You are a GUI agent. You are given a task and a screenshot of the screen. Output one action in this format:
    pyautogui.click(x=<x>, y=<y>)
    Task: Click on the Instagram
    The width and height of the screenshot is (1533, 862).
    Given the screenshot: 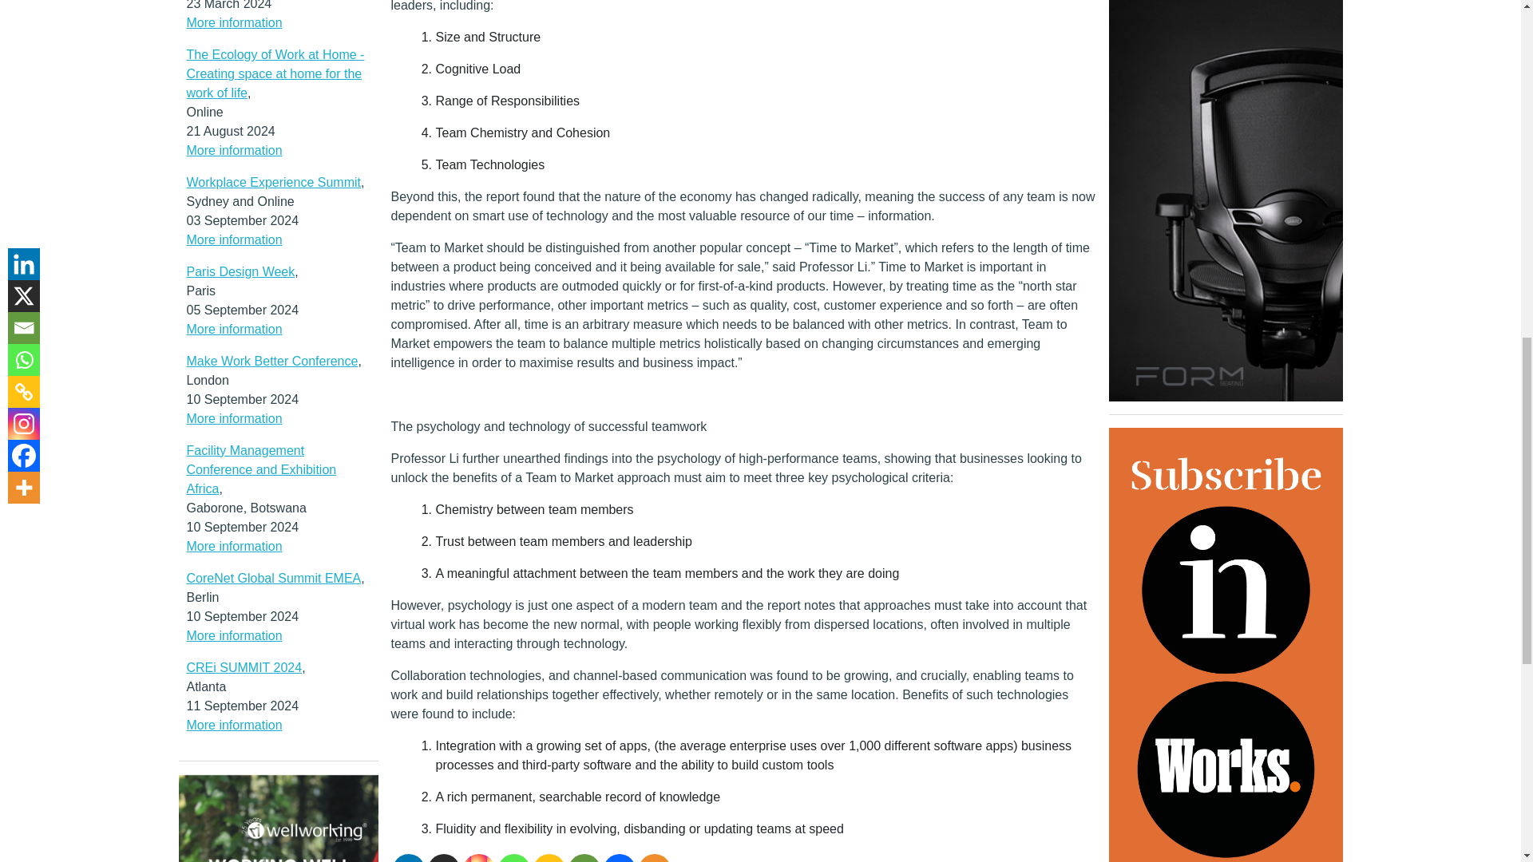 What is the action you would take?
    pyautogui.click(x=479, y=858)
    